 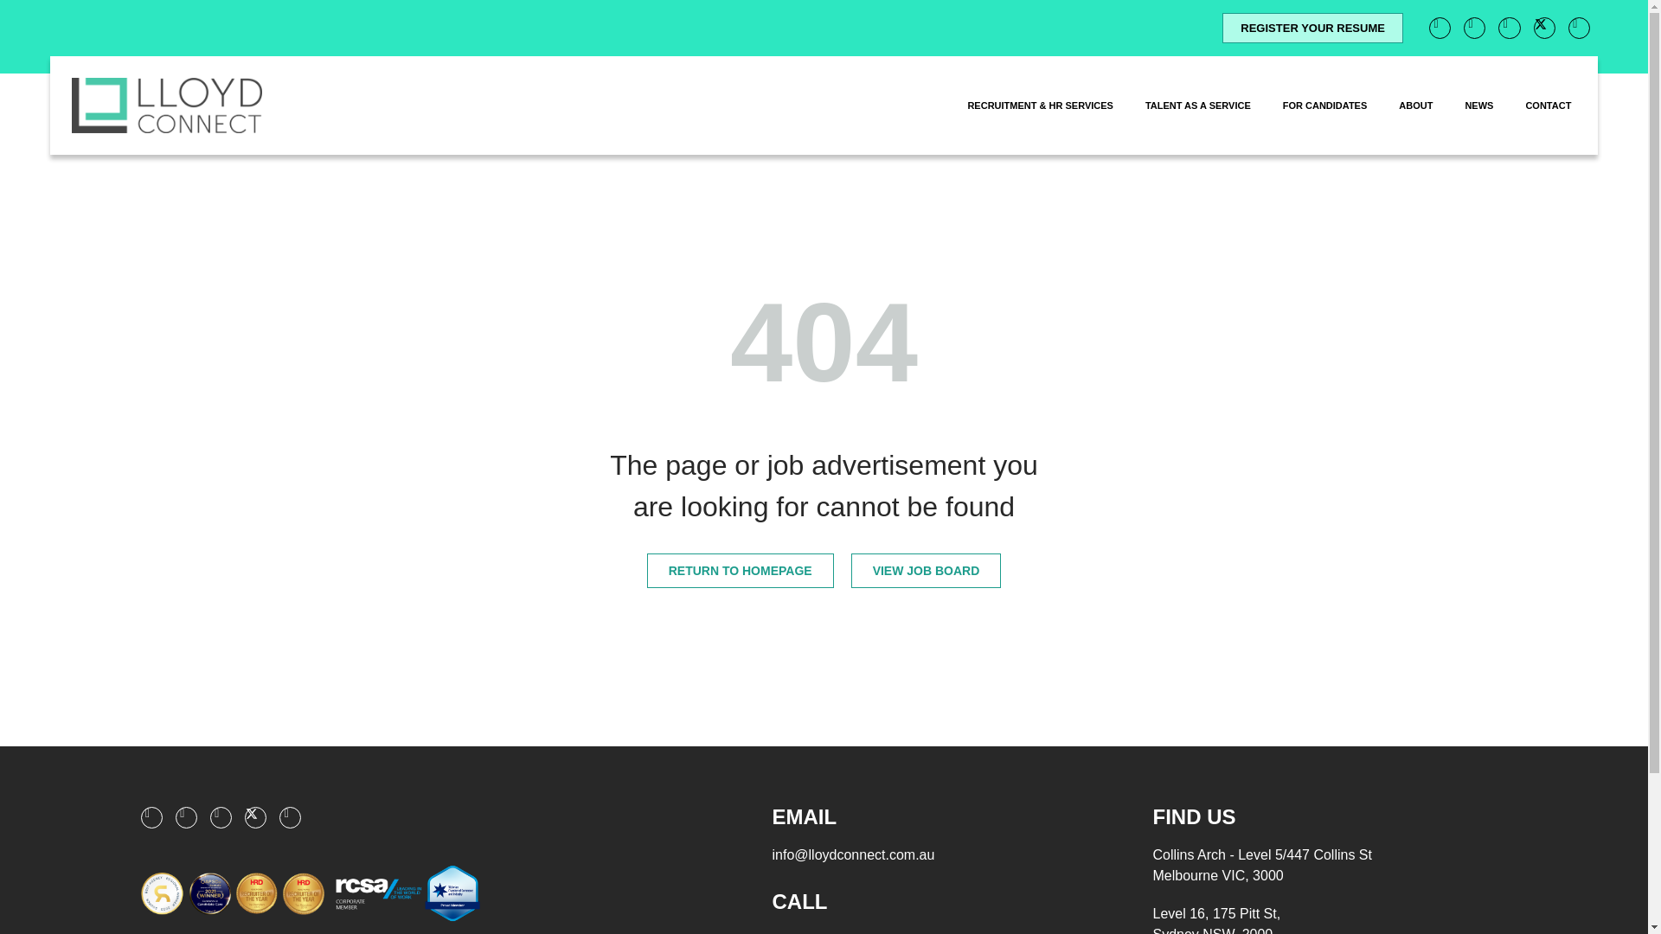 I want to click on REGISTER YOUR RESUME, so click(x=1313, y=28).